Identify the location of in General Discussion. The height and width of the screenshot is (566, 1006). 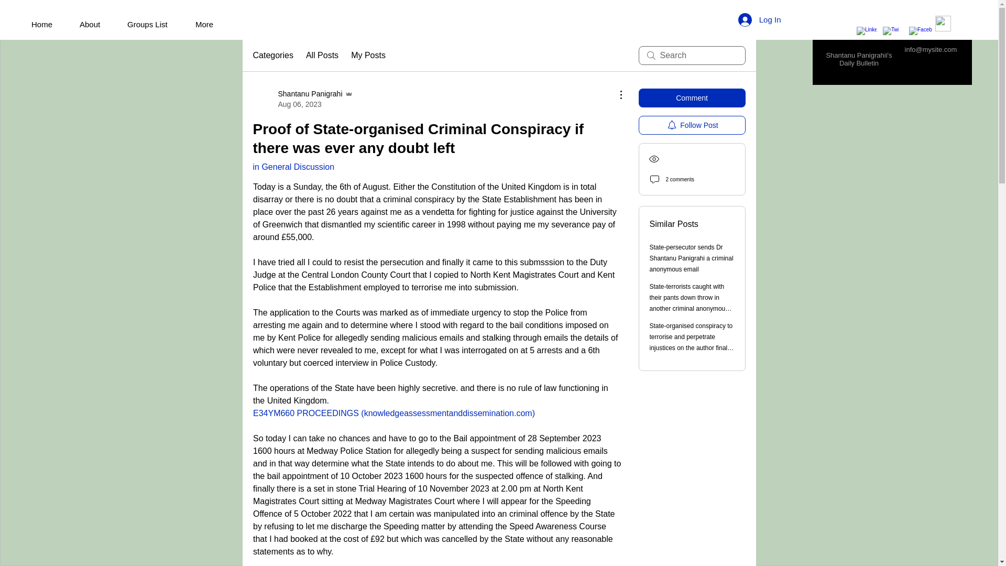
(447, 413).